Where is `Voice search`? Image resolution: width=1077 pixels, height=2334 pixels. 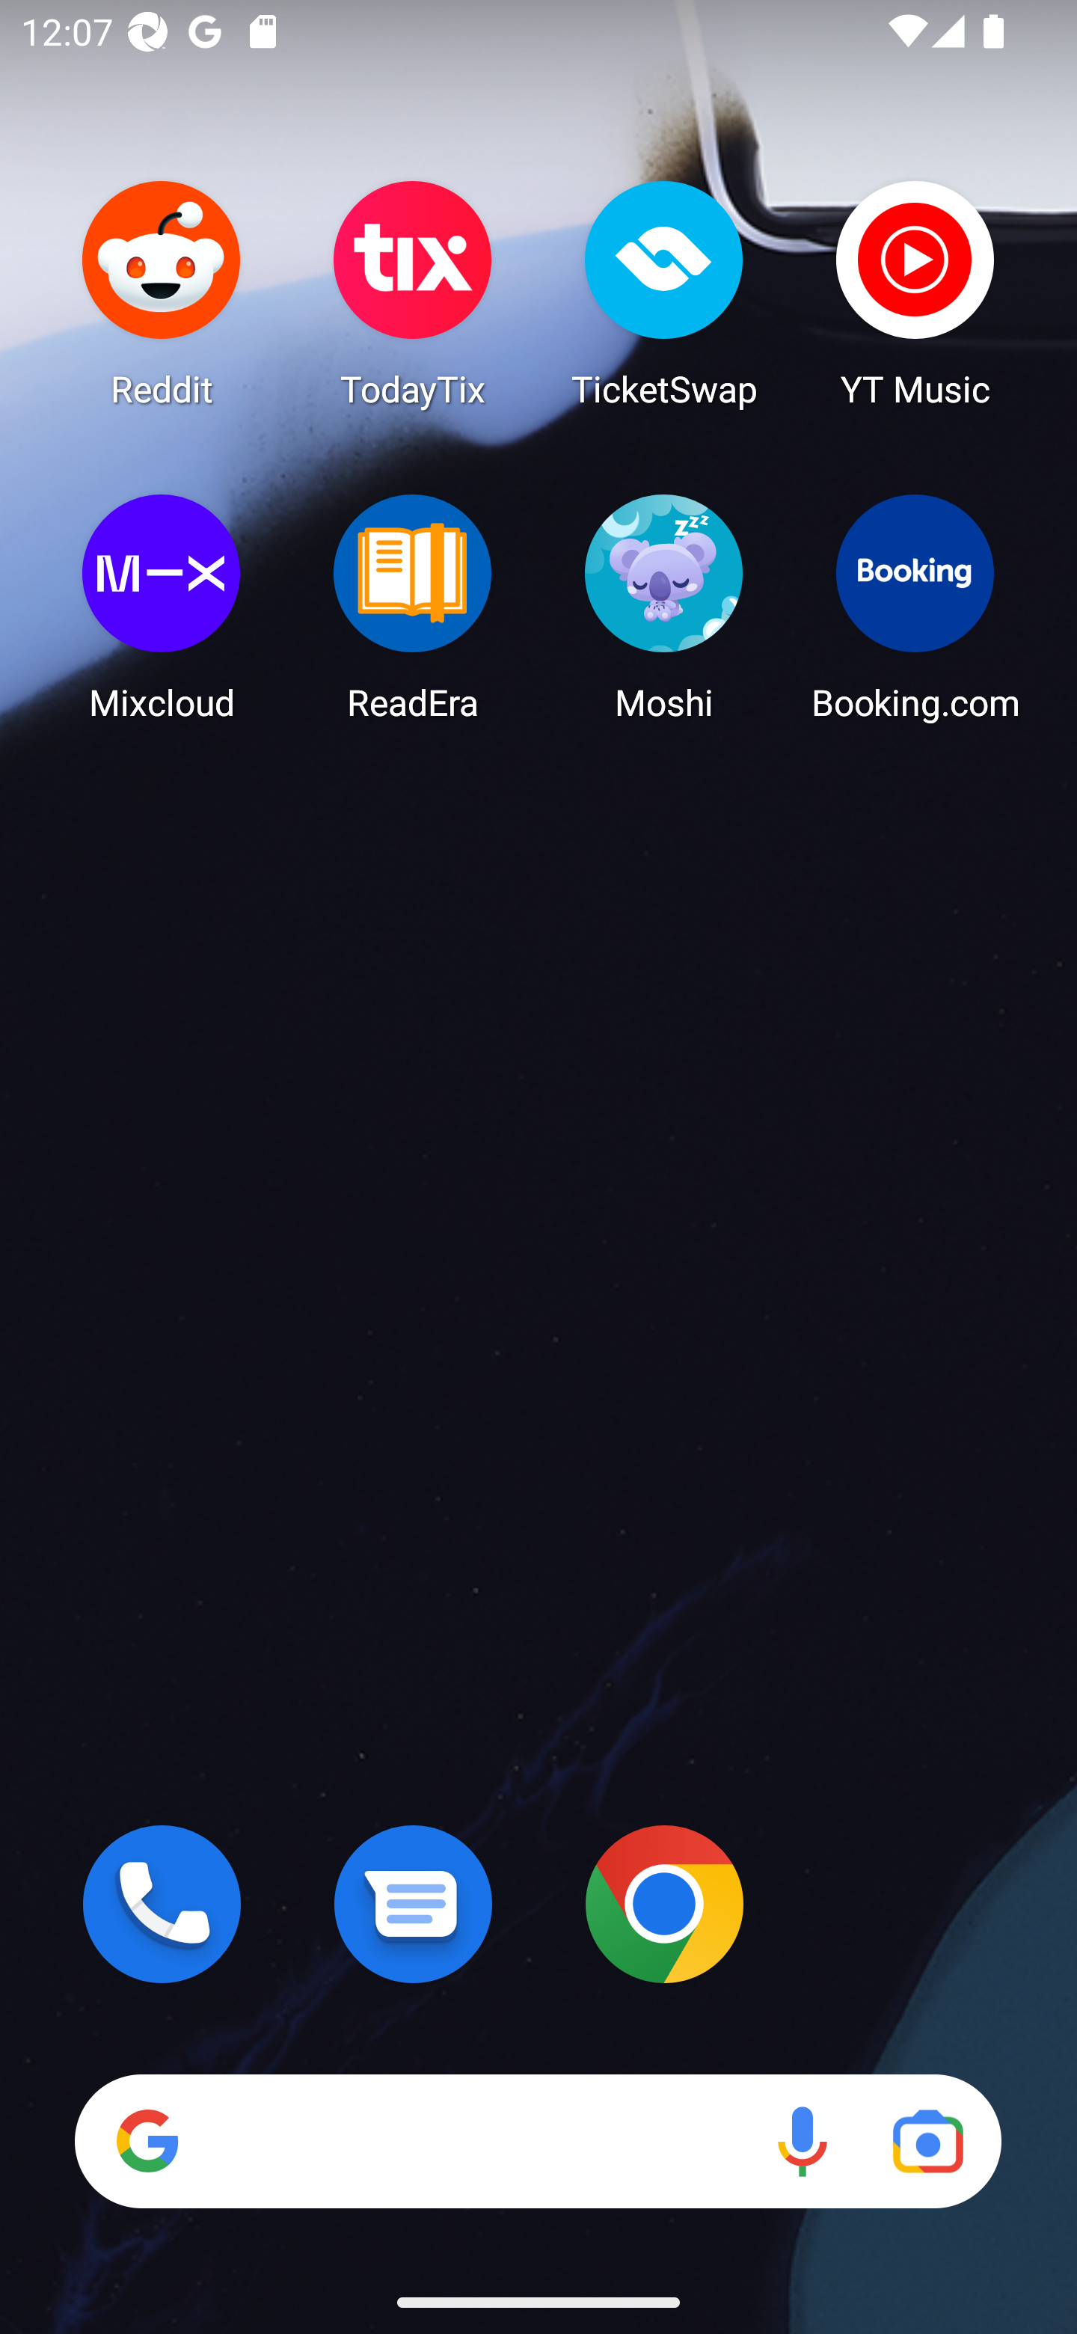 Voice search is located at coordinates (802, 2141).